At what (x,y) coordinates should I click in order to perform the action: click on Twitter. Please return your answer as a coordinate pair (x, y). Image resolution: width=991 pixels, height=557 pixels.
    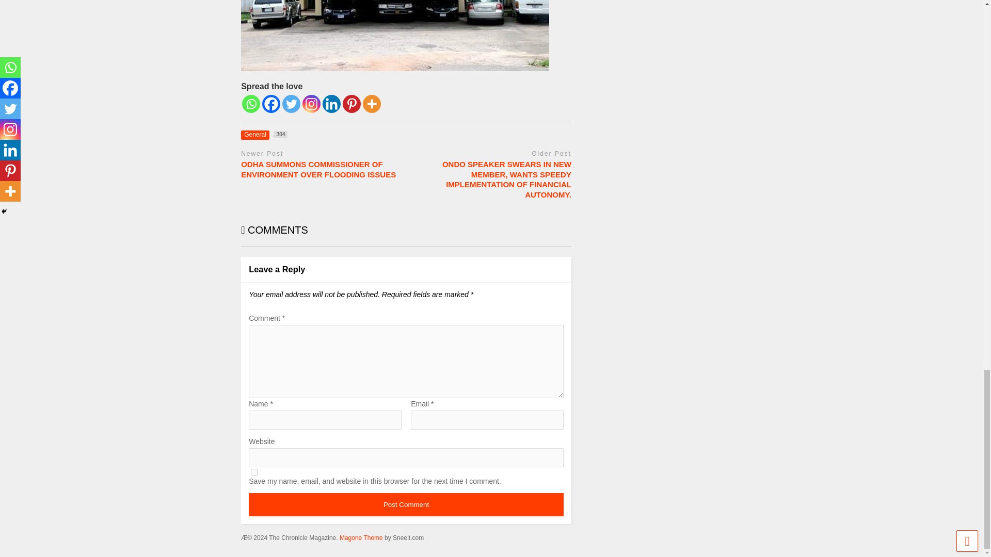
    Looking at the image, I should click on (331, 104).